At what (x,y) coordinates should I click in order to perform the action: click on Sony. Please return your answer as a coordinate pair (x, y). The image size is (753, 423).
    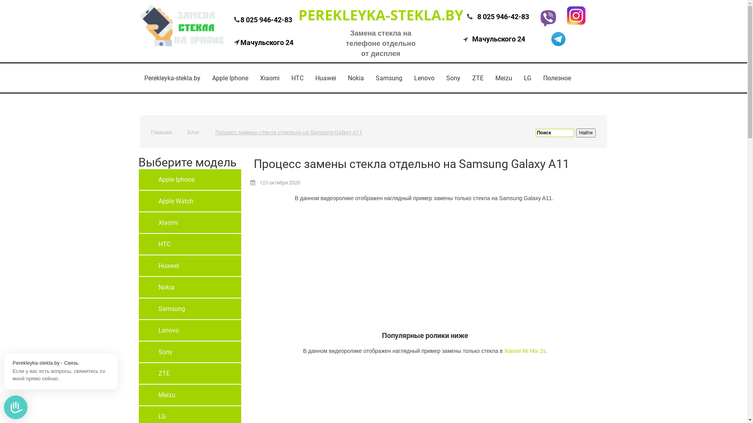
    Looking at the image, I should click on (190, 352).